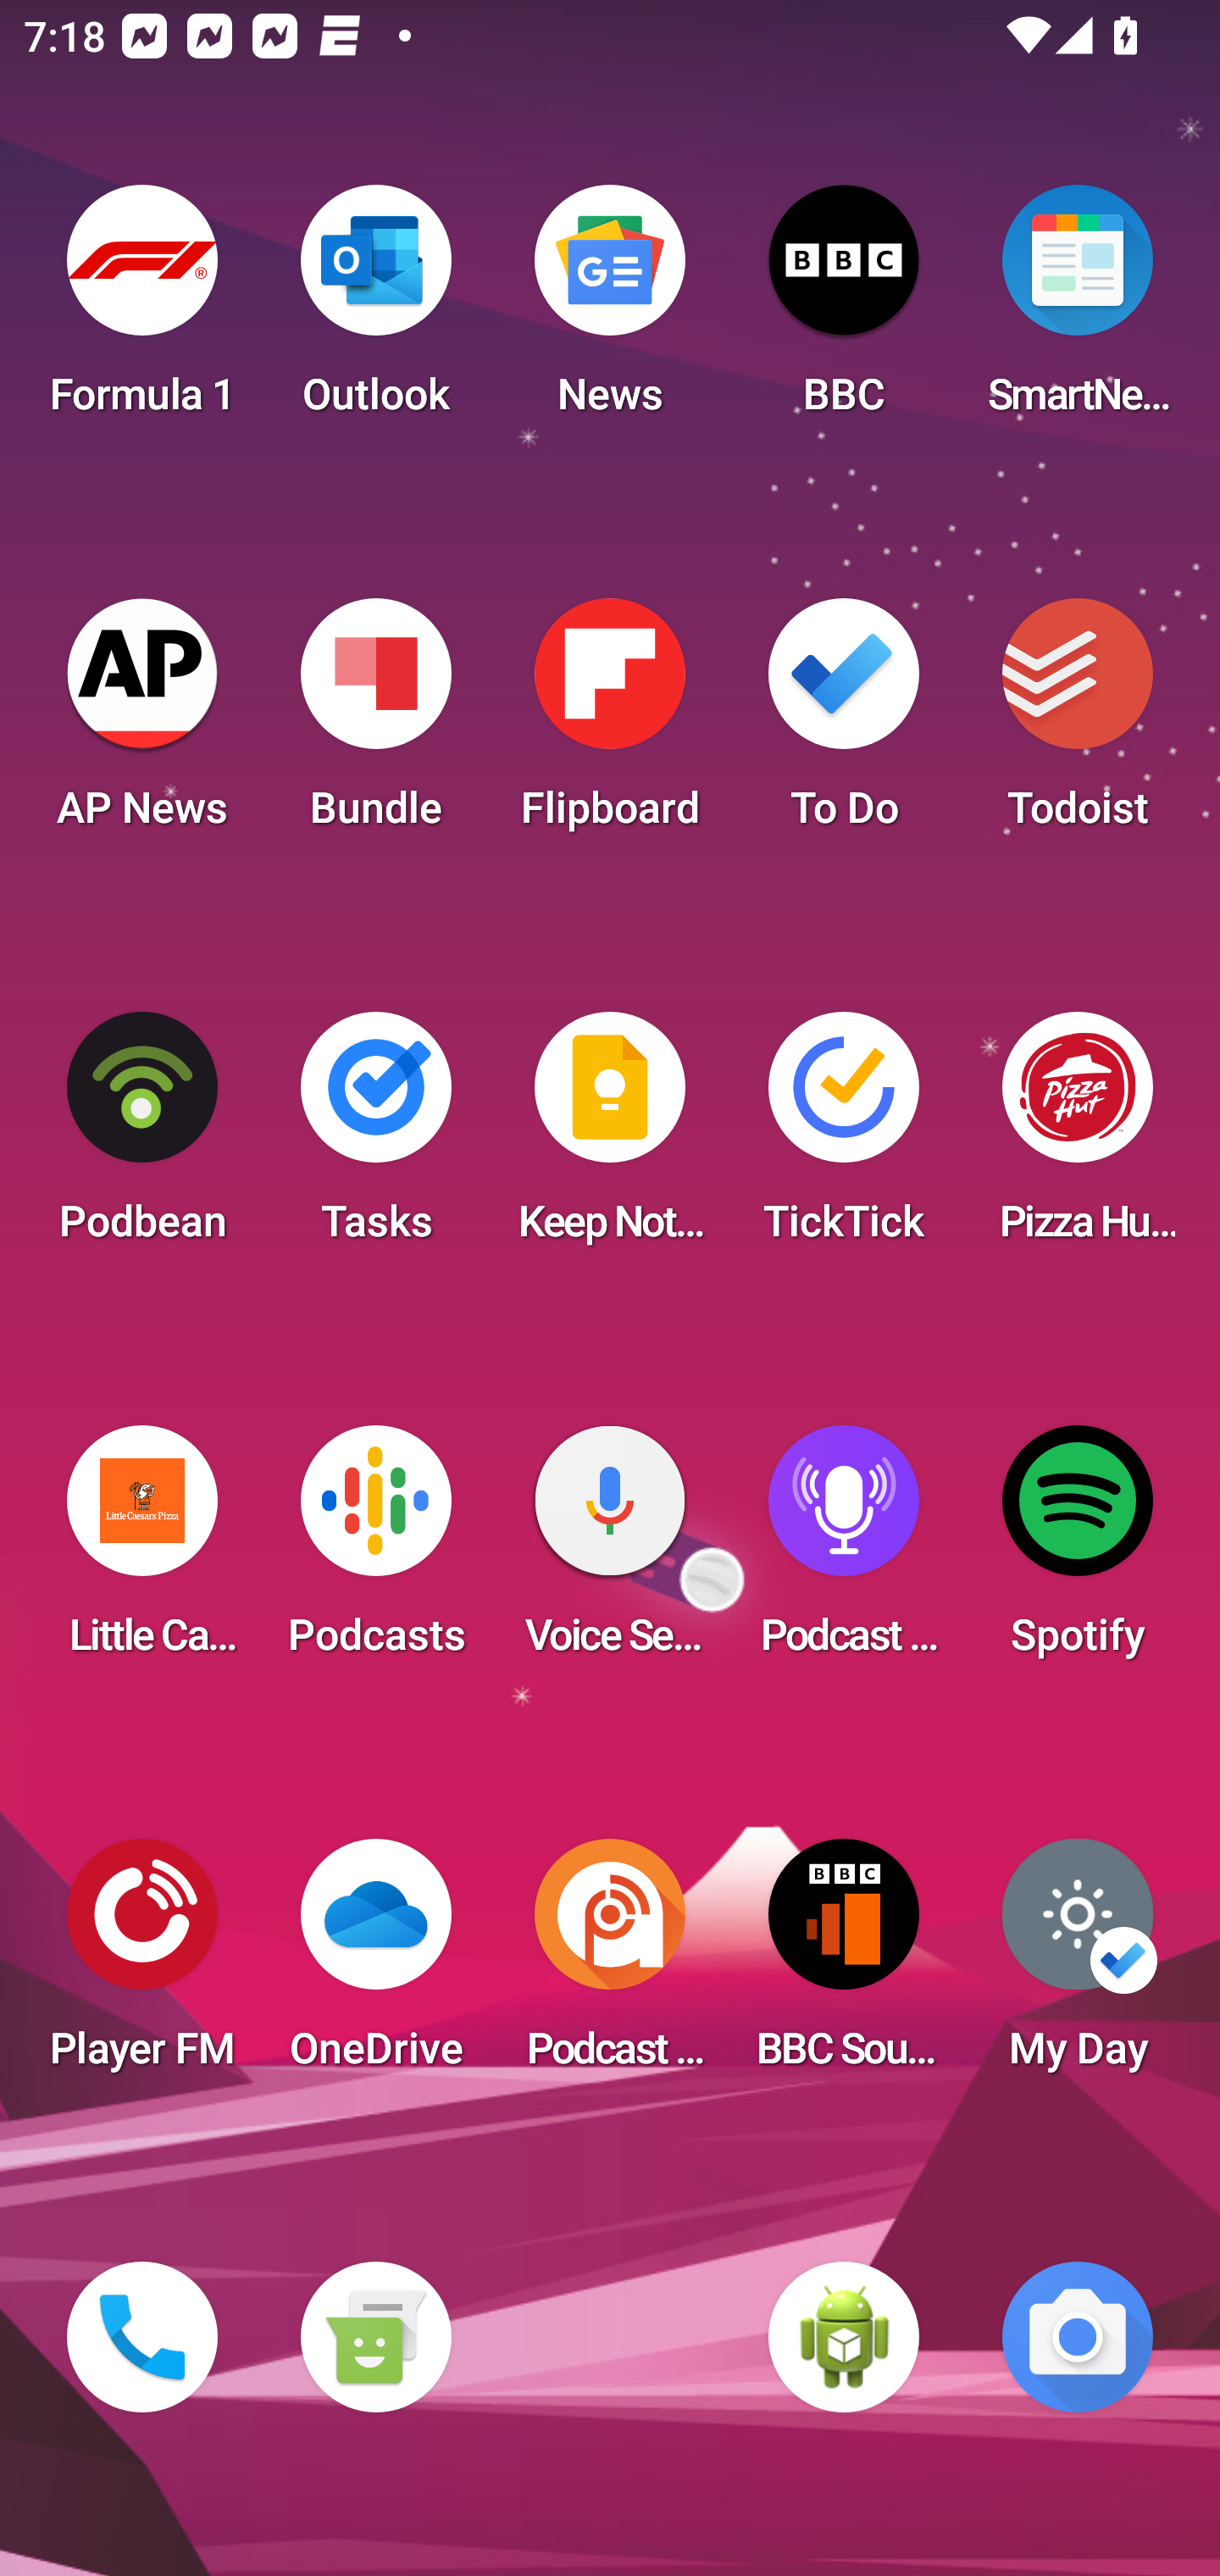  I want to click on TickTick, so click(844, 1137).